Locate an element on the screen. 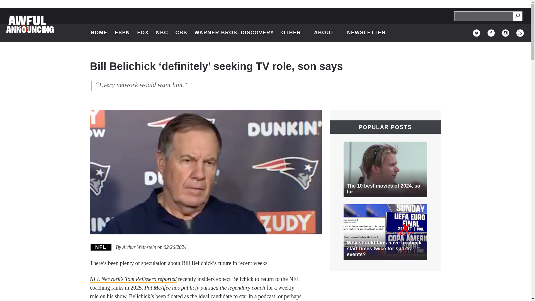 The width and height of the screenshot is (535, 301). View all posts in NFL is located at coordinates (101, 247).